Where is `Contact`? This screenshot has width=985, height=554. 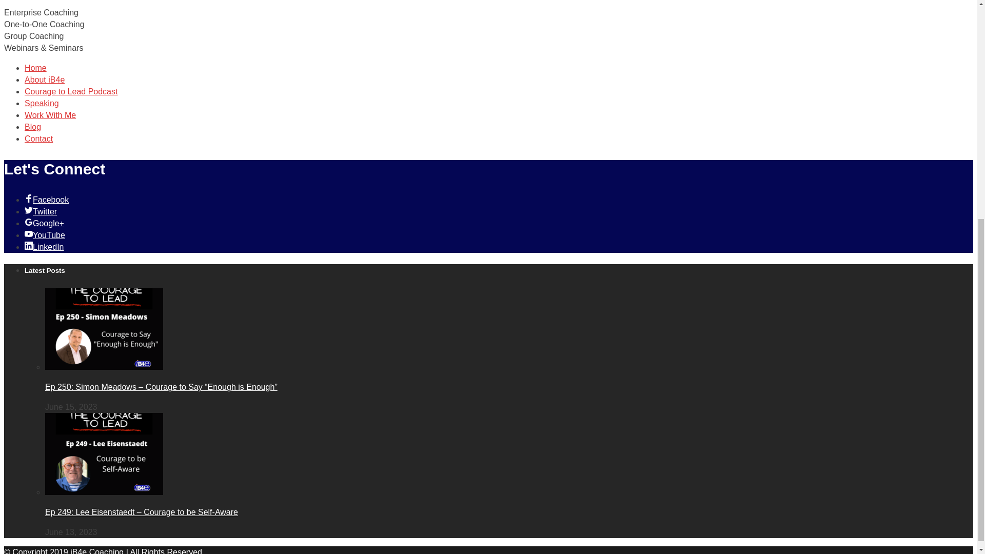 Contact is located at coordinates (39, 138).